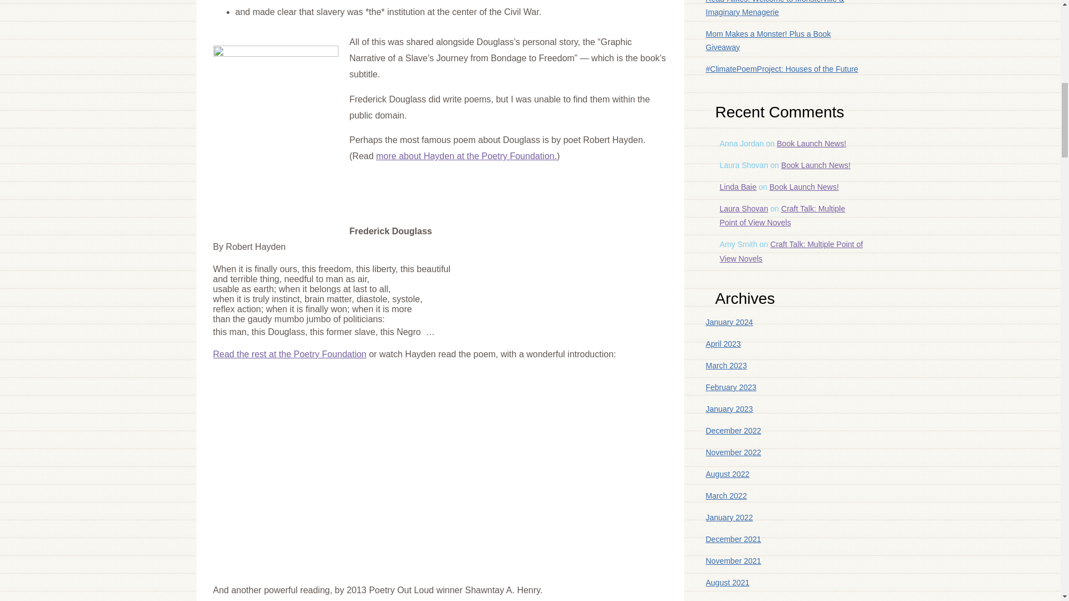 The width and height of the screenshot is (1069, 601). What do you see at coordinates (352, 463) in the screenshot?
I see `Robert Hayden reads Frederick Douglass` at bounding box center [352, 463].